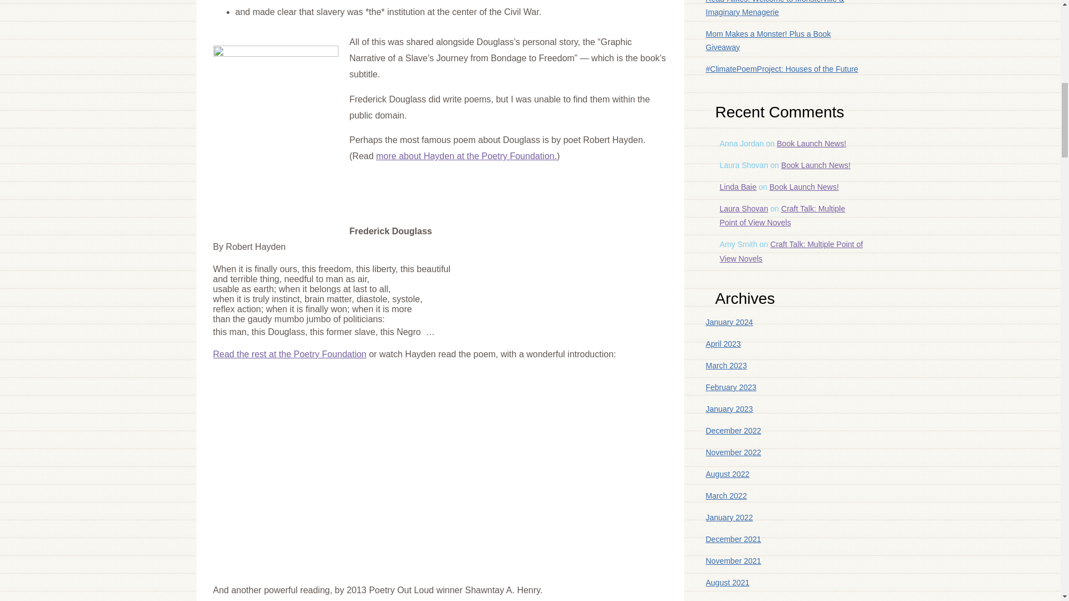 The width and height of the screenshot is (1069, 601). What do you see at coordinates (352, 463) in the screenshot?
I see `Robert Hayden reads Frederick Douglass` at bounding box center [352, 463].